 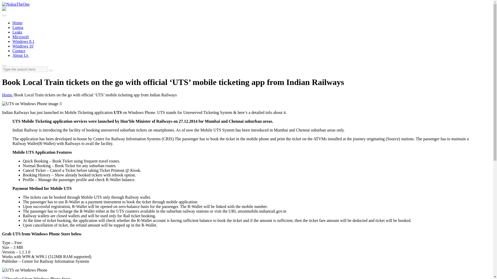 I want to click on Home, so click(x=8, y=95).